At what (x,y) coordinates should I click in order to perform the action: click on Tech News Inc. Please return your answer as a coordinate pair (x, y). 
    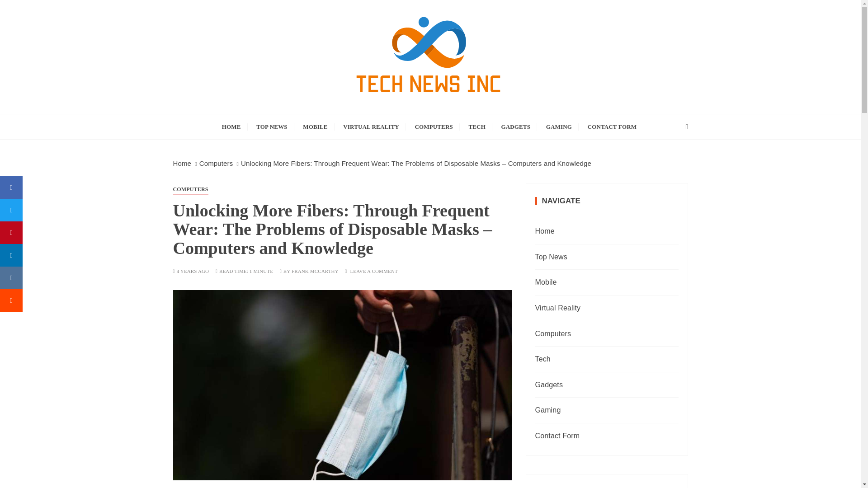
    Looking at the image, I should click on (246, 120).